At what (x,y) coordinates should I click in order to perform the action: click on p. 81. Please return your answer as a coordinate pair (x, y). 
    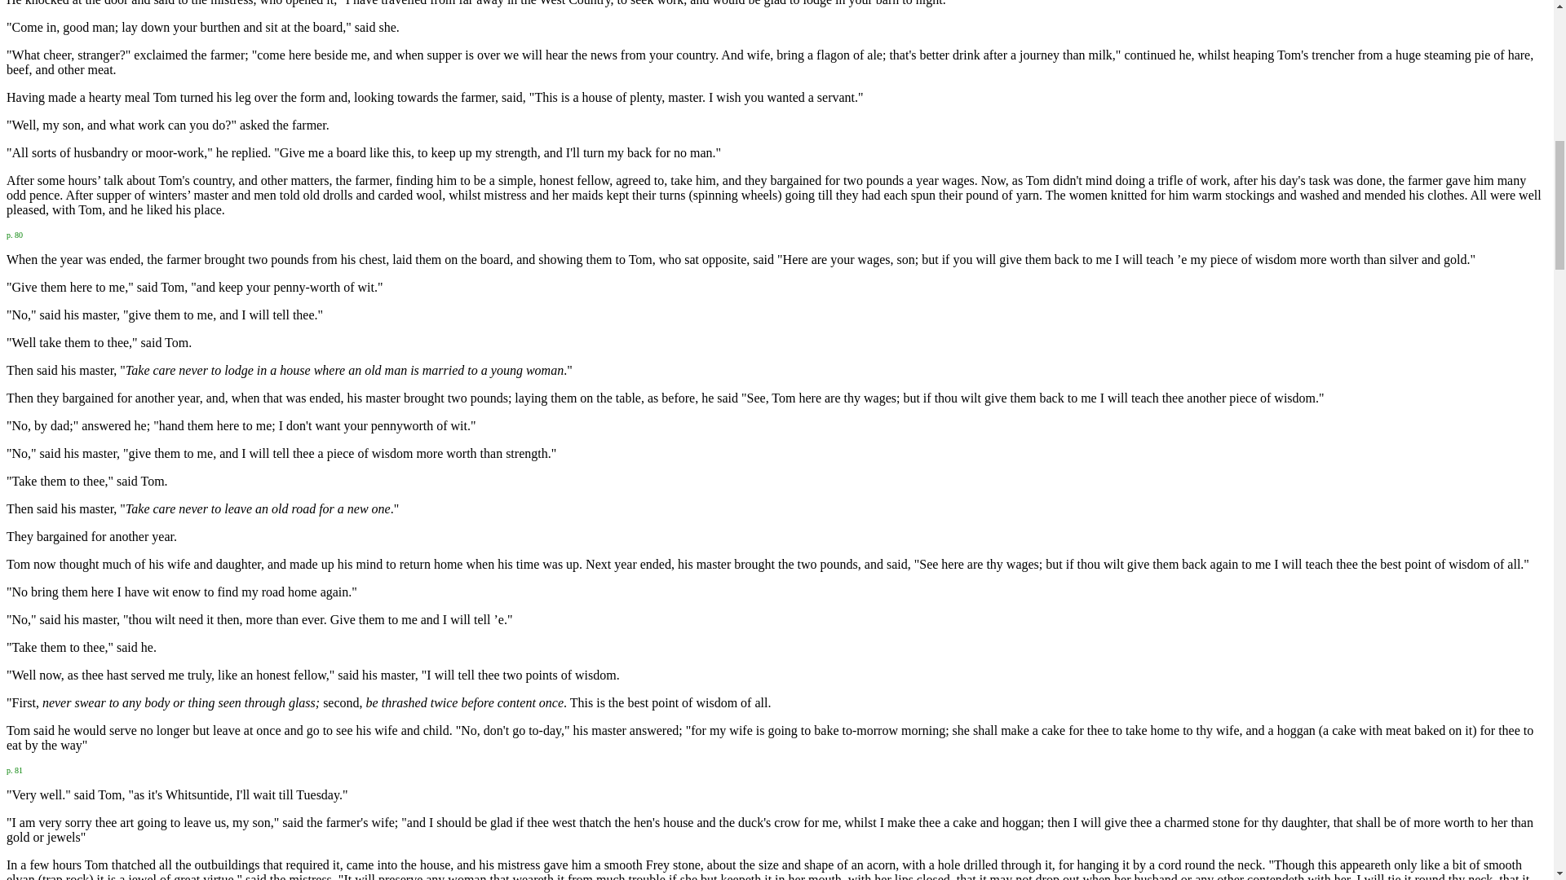
    Looking at the image, I should click on (15, 768).